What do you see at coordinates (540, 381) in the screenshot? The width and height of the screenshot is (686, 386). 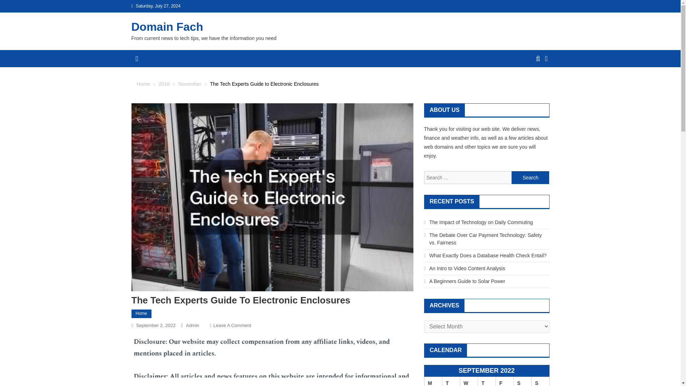 I see `Sunday` at bounding box center [540, 381].